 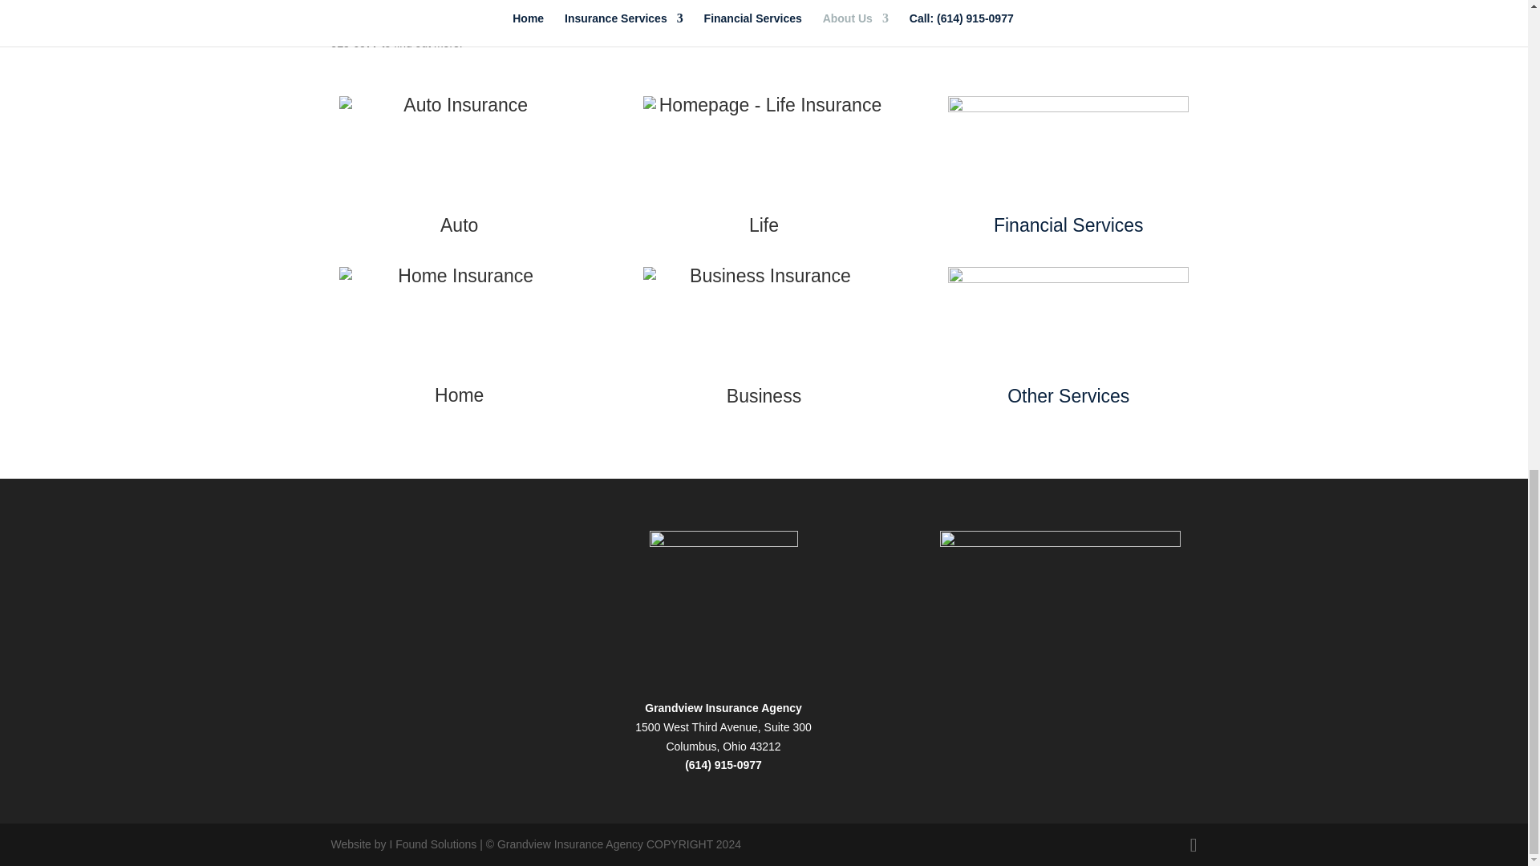 What do you see at coordinates (764, 395) in the screenshot?
I see `Business` at bounding box center [764, 395].